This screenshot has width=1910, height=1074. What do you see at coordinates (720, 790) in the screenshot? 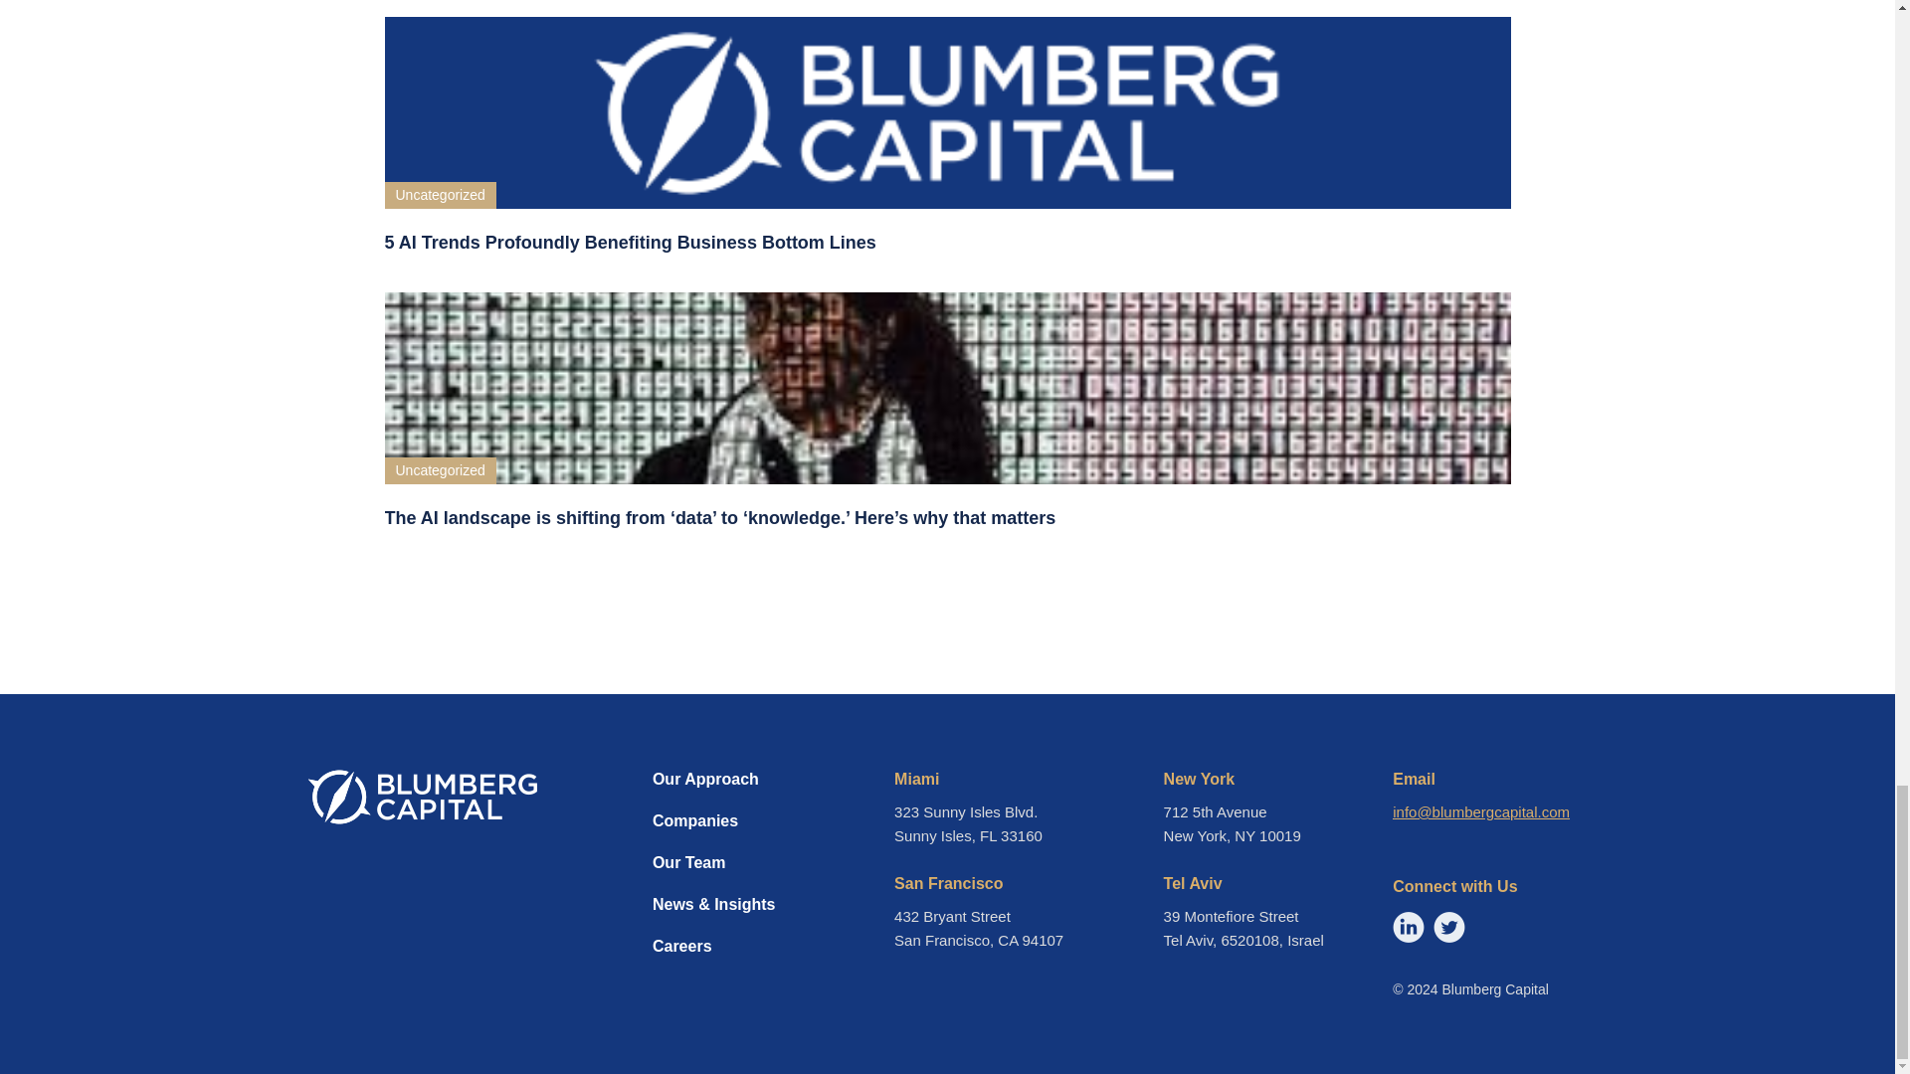
I see `Our Approach` at bounding box center [720, 790].